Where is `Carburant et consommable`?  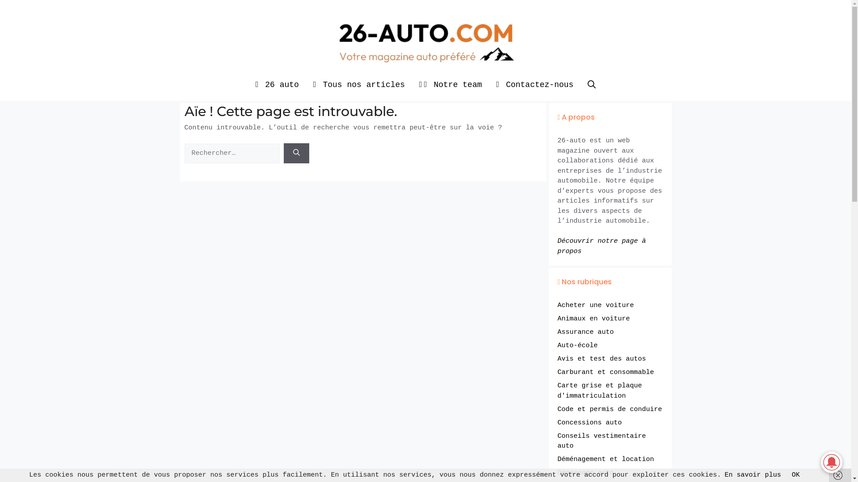
Carburant et consommable is located at coordinates (606, 372).